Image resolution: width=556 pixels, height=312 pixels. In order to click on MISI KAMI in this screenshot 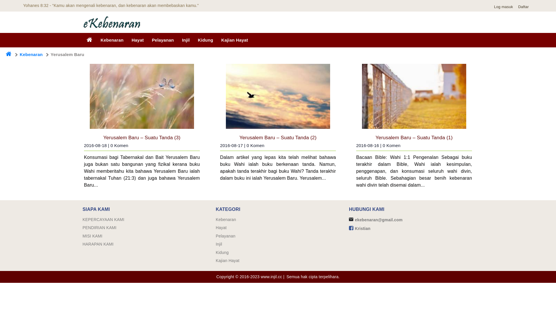, I will do `click(93, 236)`.